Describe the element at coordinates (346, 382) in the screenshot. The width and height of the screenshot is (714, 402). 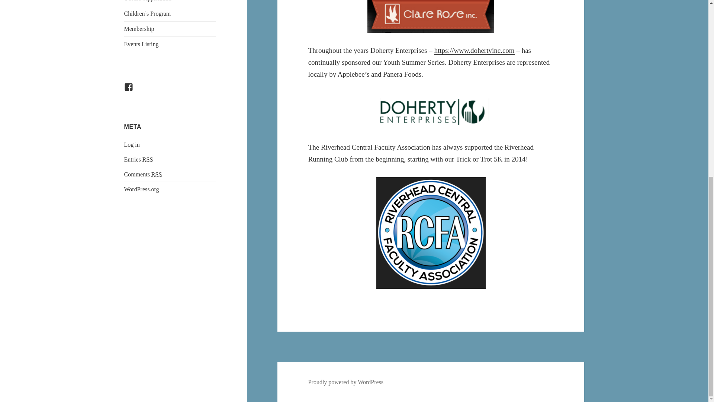
I see `Proudly powered by WordPress` at that location.